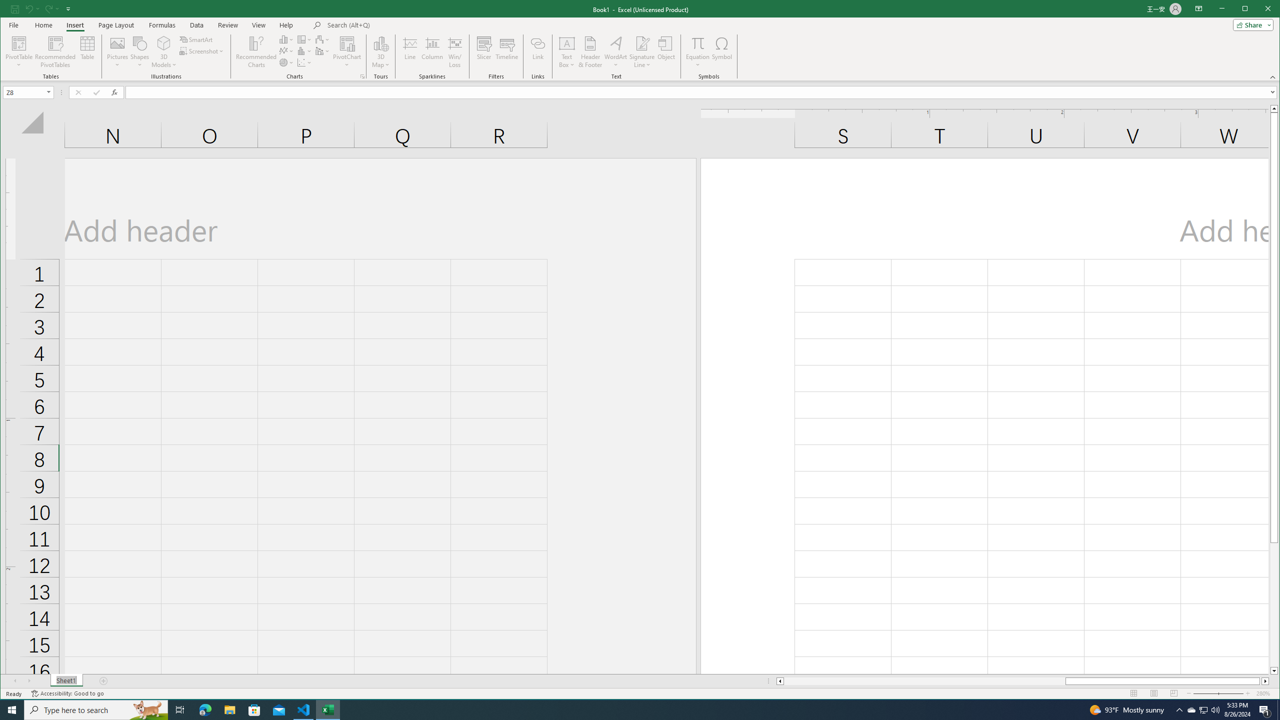  What do you see at coordinates (87, 52) in the screenshot?
I see `Table` at bounding box center [87, 52].